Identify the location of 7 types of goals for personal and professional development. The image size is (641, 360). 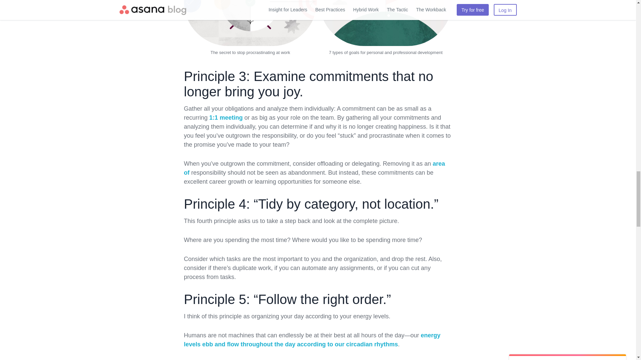
(385, 53).